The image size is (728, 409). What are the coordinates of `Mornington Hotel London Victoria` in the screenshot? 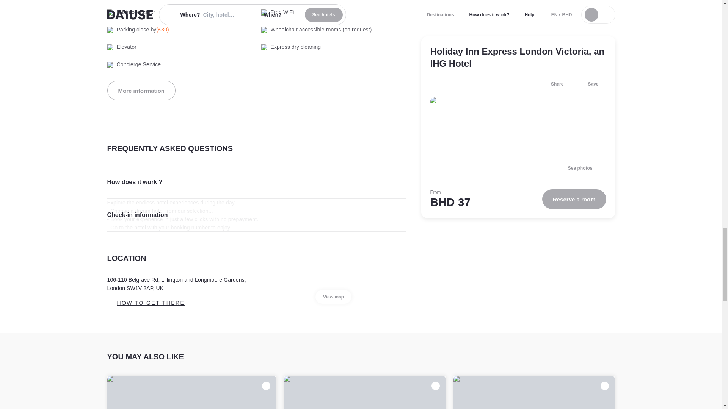 It's located at (192, 392).